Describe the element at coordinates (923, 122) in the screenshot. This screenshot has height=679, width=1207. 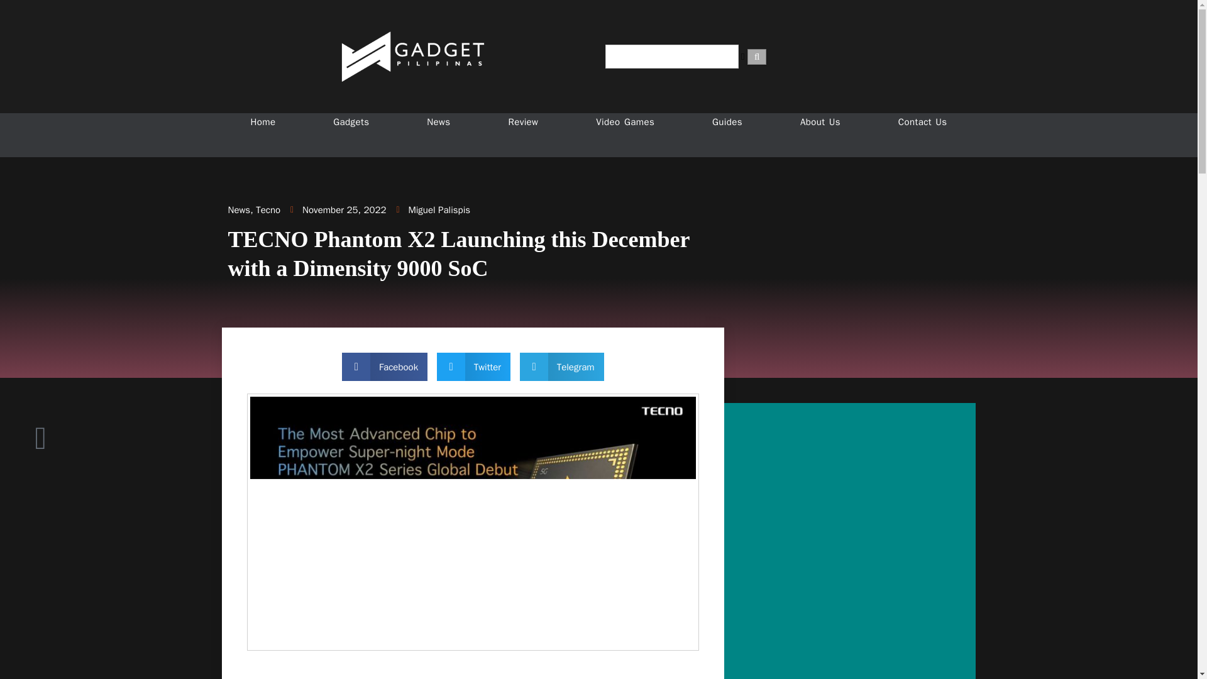
I see `Contact Us` at that location.